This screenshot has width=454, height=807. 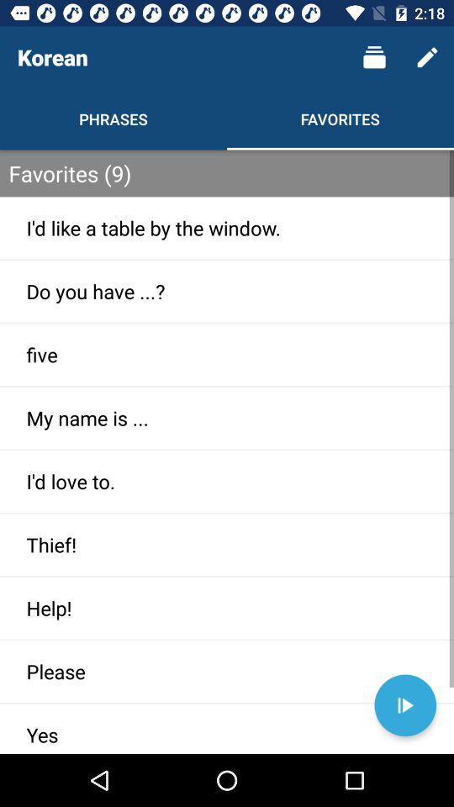 What do you see at coordinates (405, 705) in the screenshot?
I see `play word or phrase` at bounding box center [405, 705].